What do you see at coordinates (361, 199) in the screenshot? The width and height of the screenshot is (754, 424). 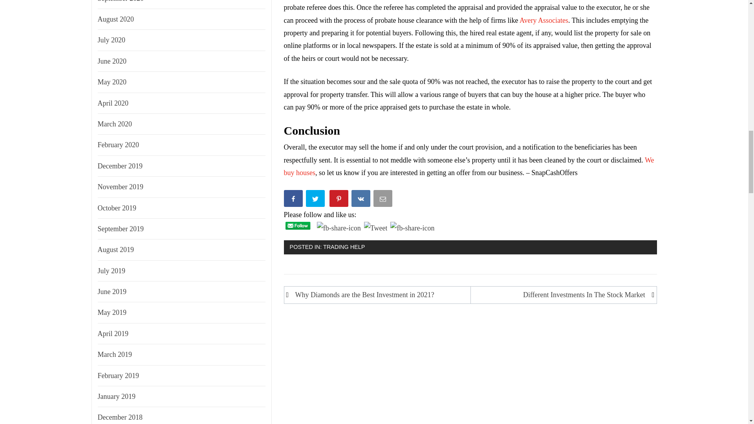 I see `Share it` at bounding box center [361, 199].